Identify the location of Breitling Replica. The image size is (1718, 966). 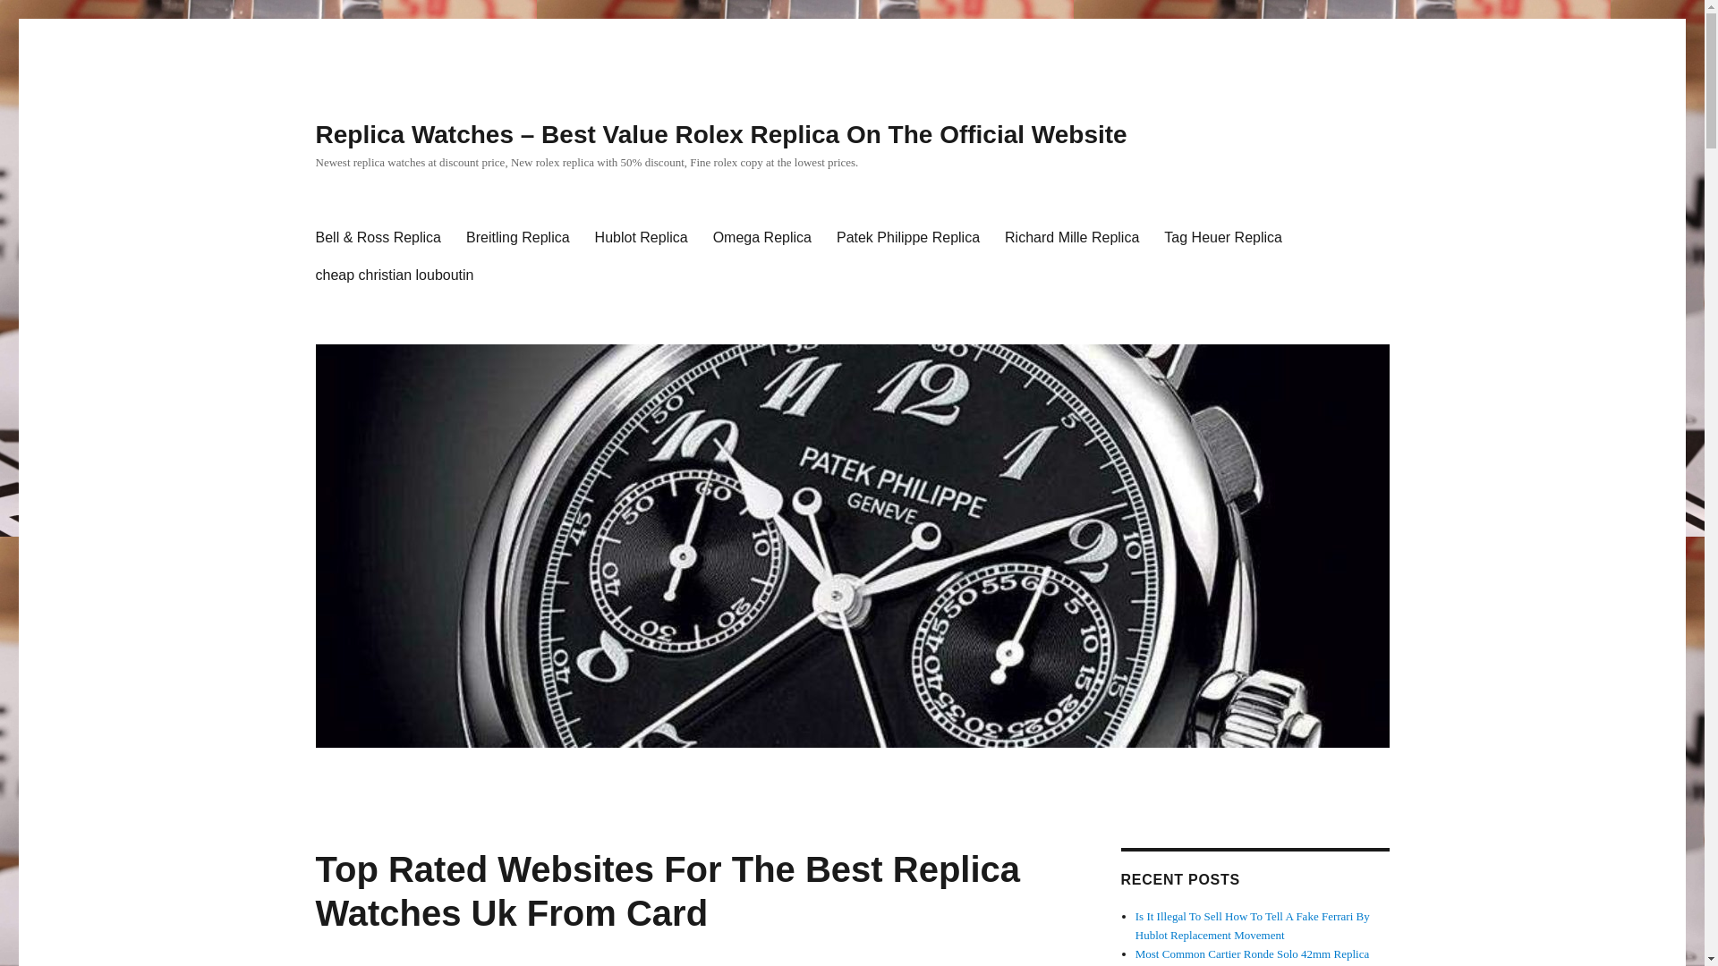
(517, 238).